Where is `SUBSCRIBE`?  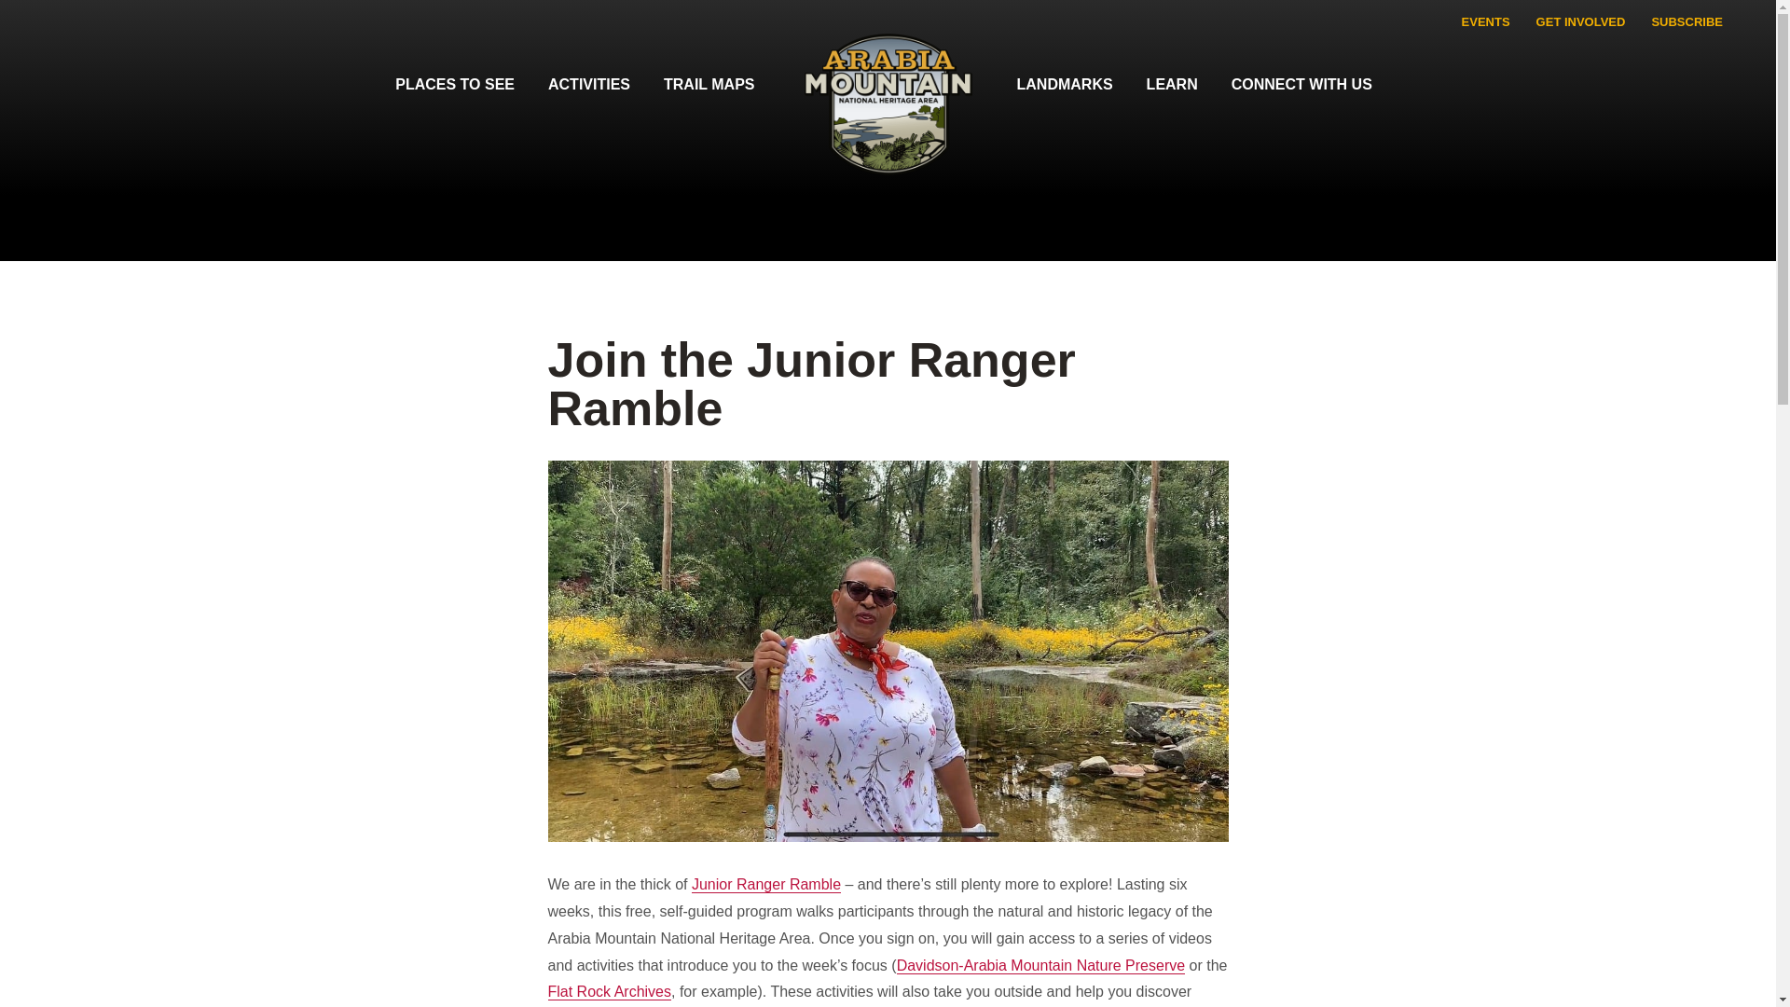 SUBSCRIBE is located at coordinates (1687, 22).